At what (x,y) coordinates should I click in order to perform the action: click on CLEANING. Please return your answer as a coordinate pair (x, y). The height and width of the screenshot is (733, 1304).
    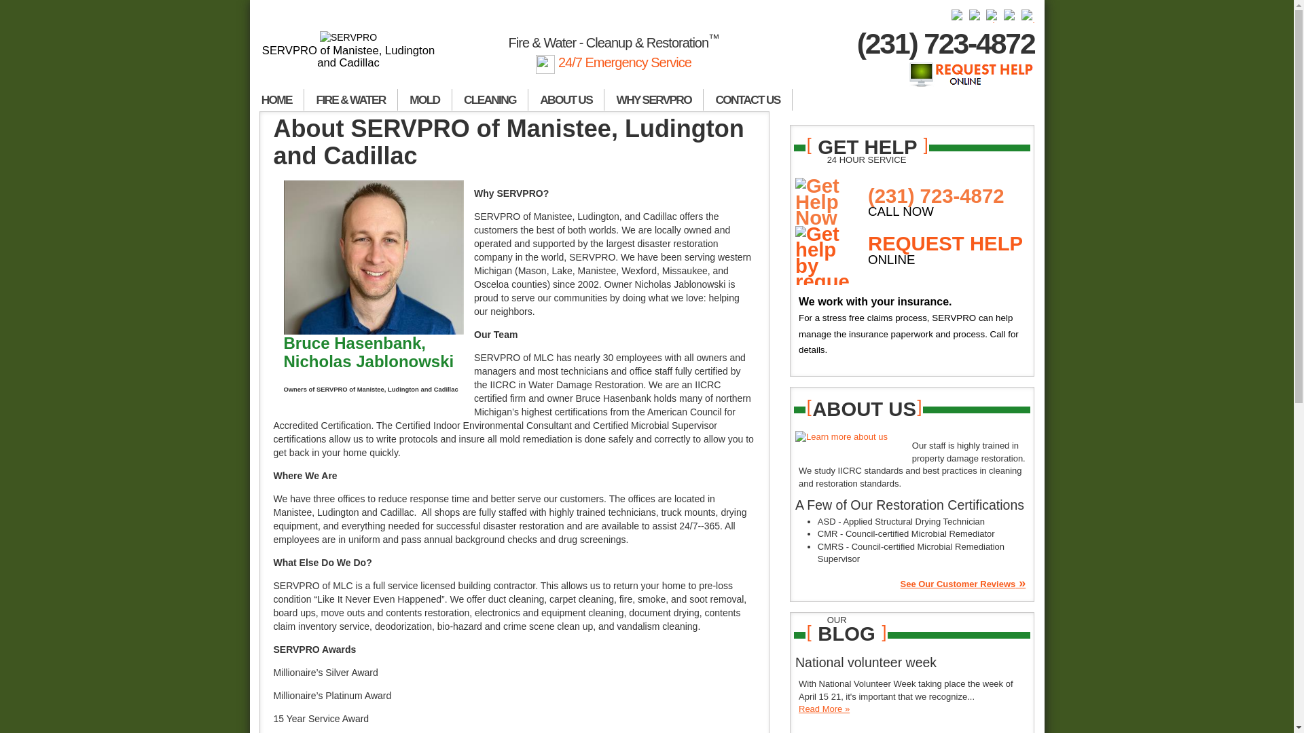
    Looking at the image, I should click on (490, 100).